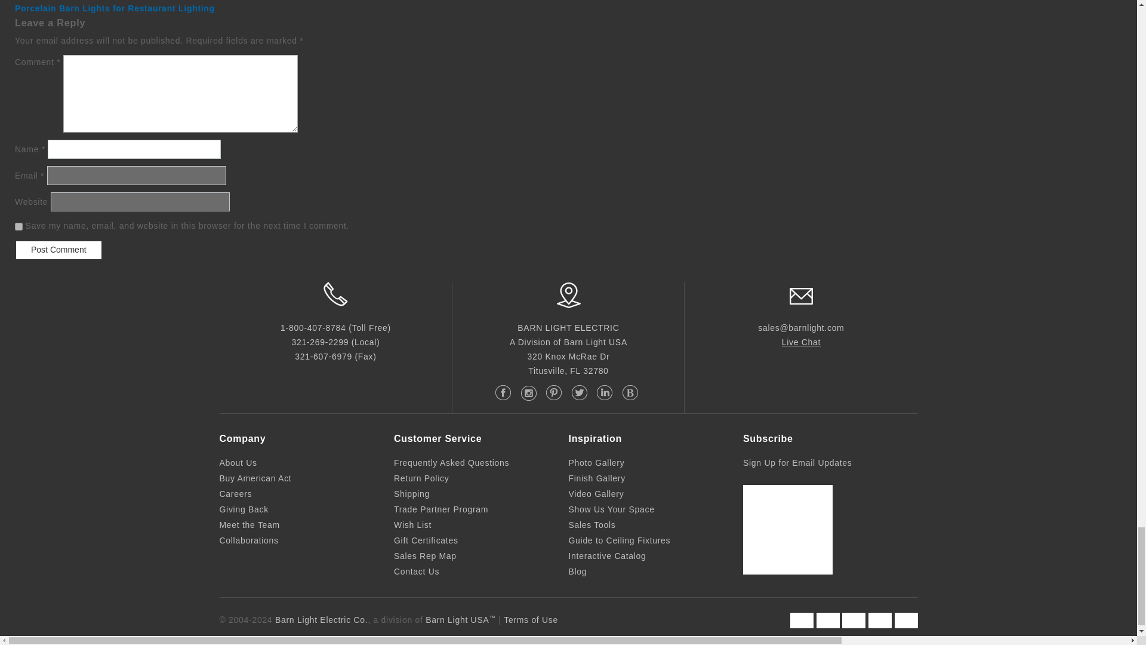  I want to click on yes, so click(19, 226).